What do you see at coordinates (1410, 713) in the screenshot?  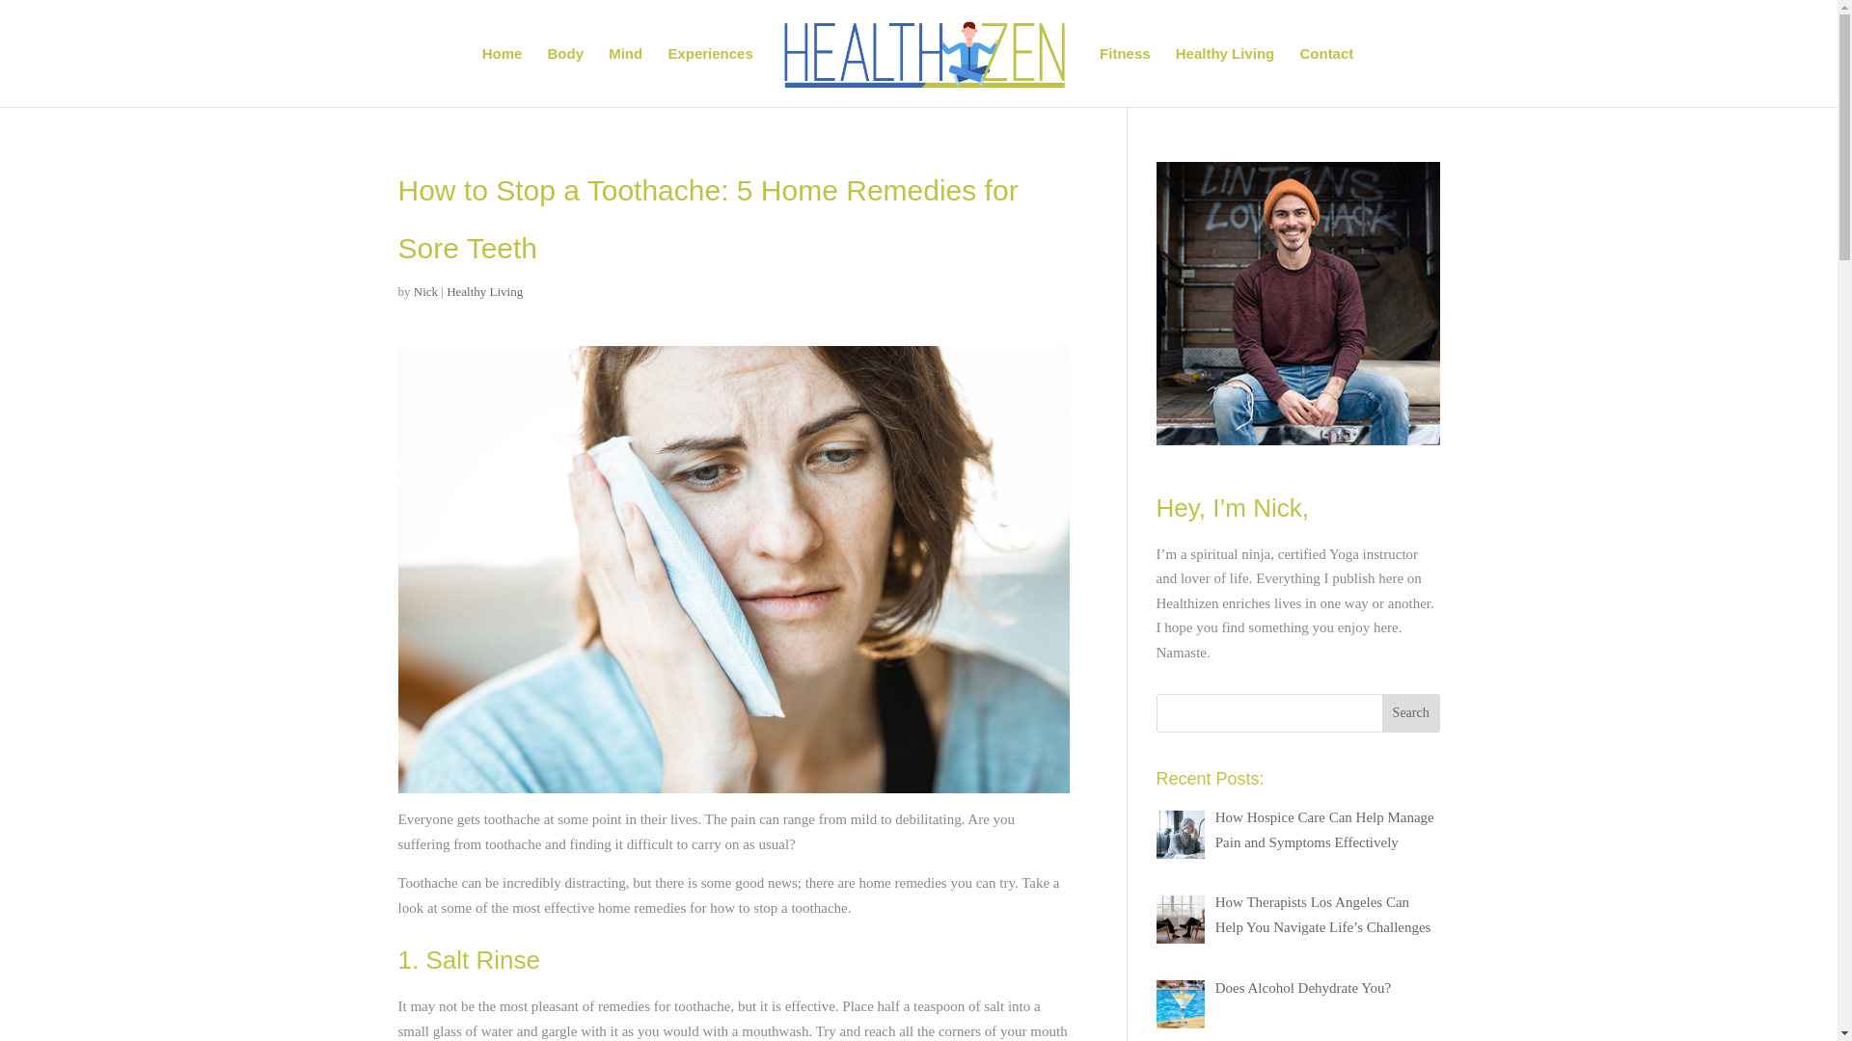 I see `Search` at bounding box center [1410, 713].